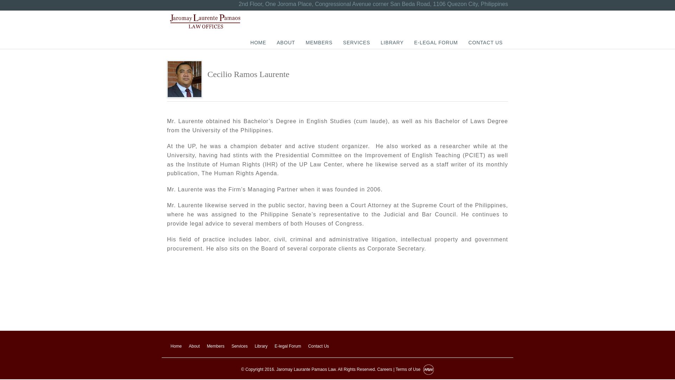 The width and height of the screenshot is (675, 380). Describe the element at coordinates (385, 369) in the screenshot. I see `Careers` at that location.